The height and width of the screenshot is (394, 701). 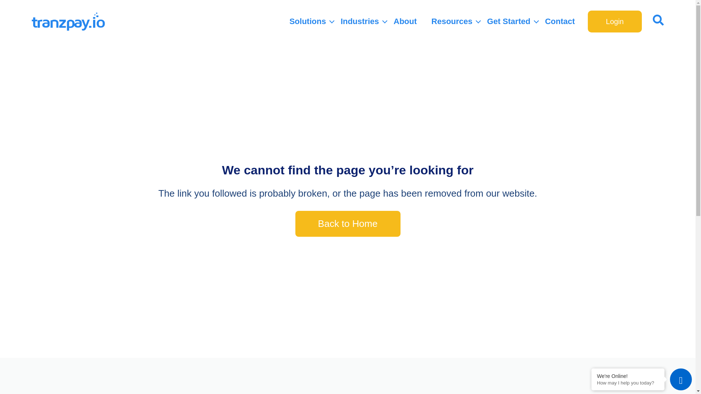 What do you see at coordinates (628, 376) in the screenshot?
I see `We're Online!` at bounding box center [628, 376].